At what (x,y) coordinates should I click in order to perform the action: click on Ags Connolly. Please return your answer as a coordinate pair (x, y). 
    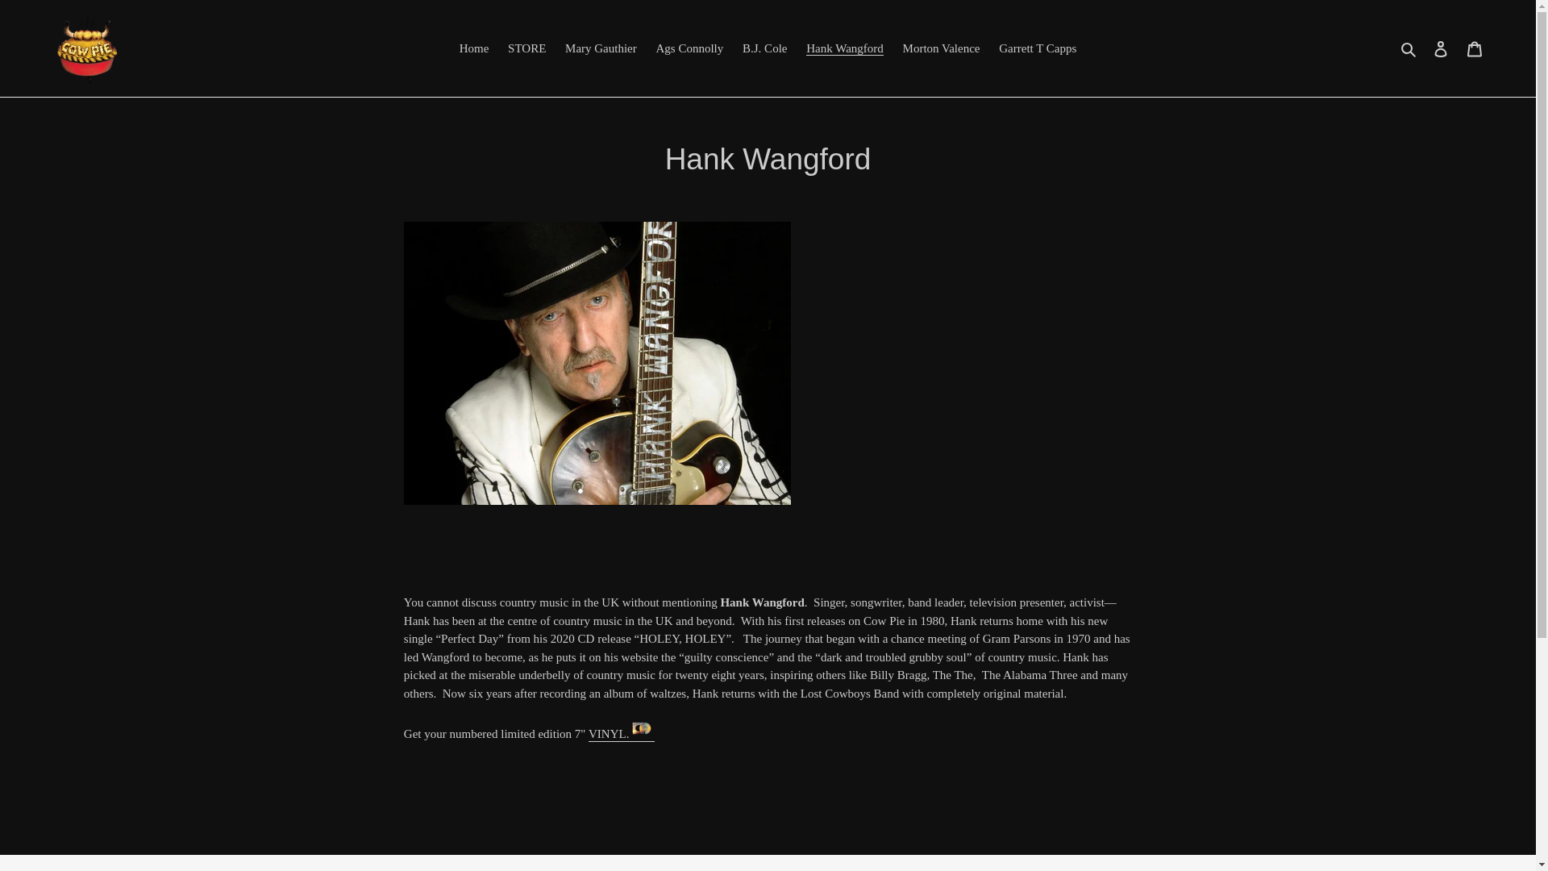
    Looking at the image, I should click on (690, 48).